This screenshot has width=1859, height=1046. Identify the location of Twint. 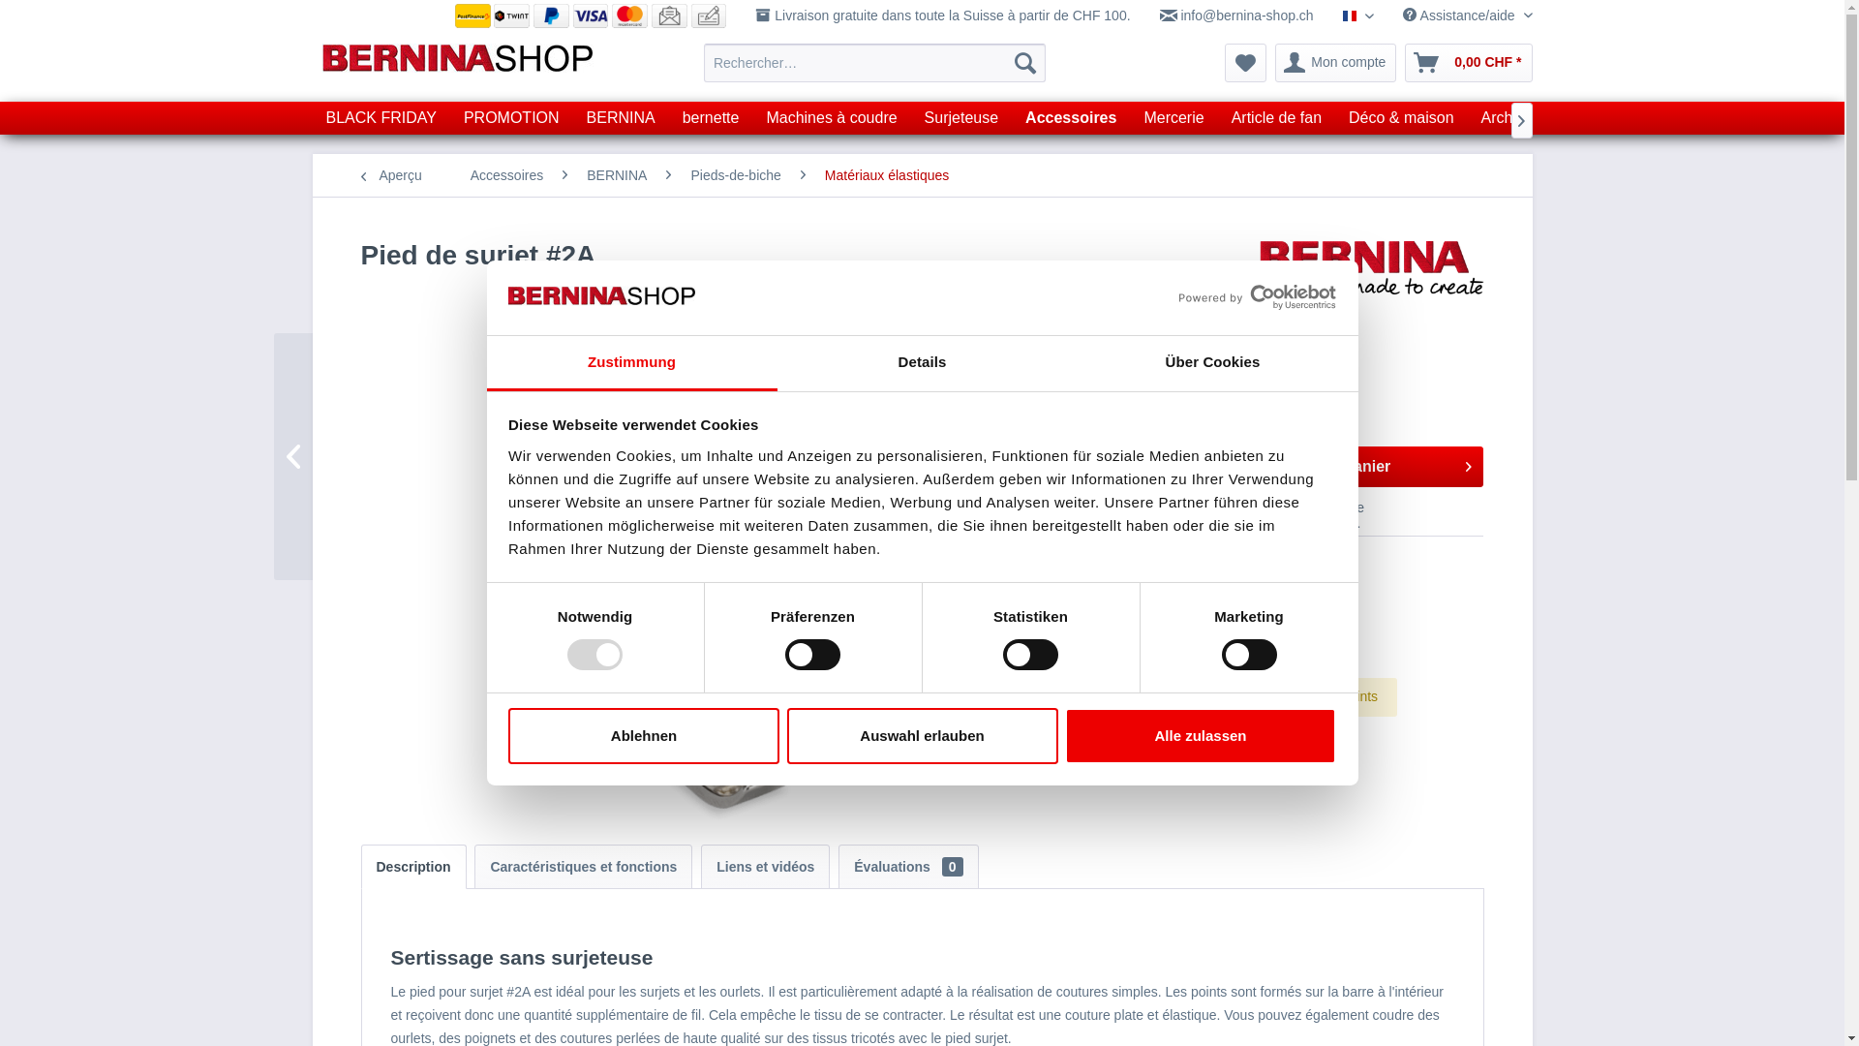
(511, 15).